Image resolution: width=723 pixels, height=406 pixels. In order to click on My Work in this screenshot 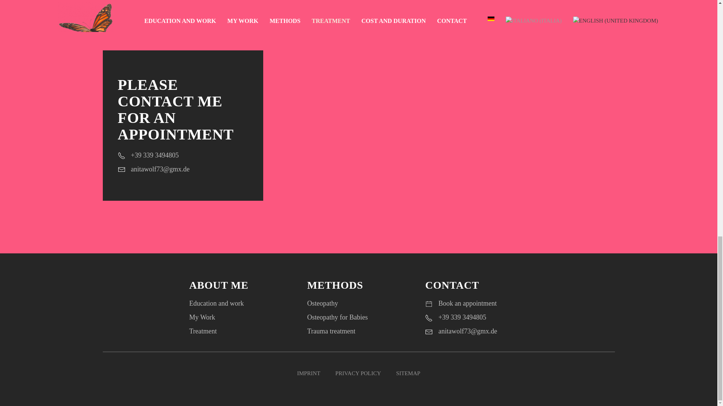, I will do `click(202, 317)`.